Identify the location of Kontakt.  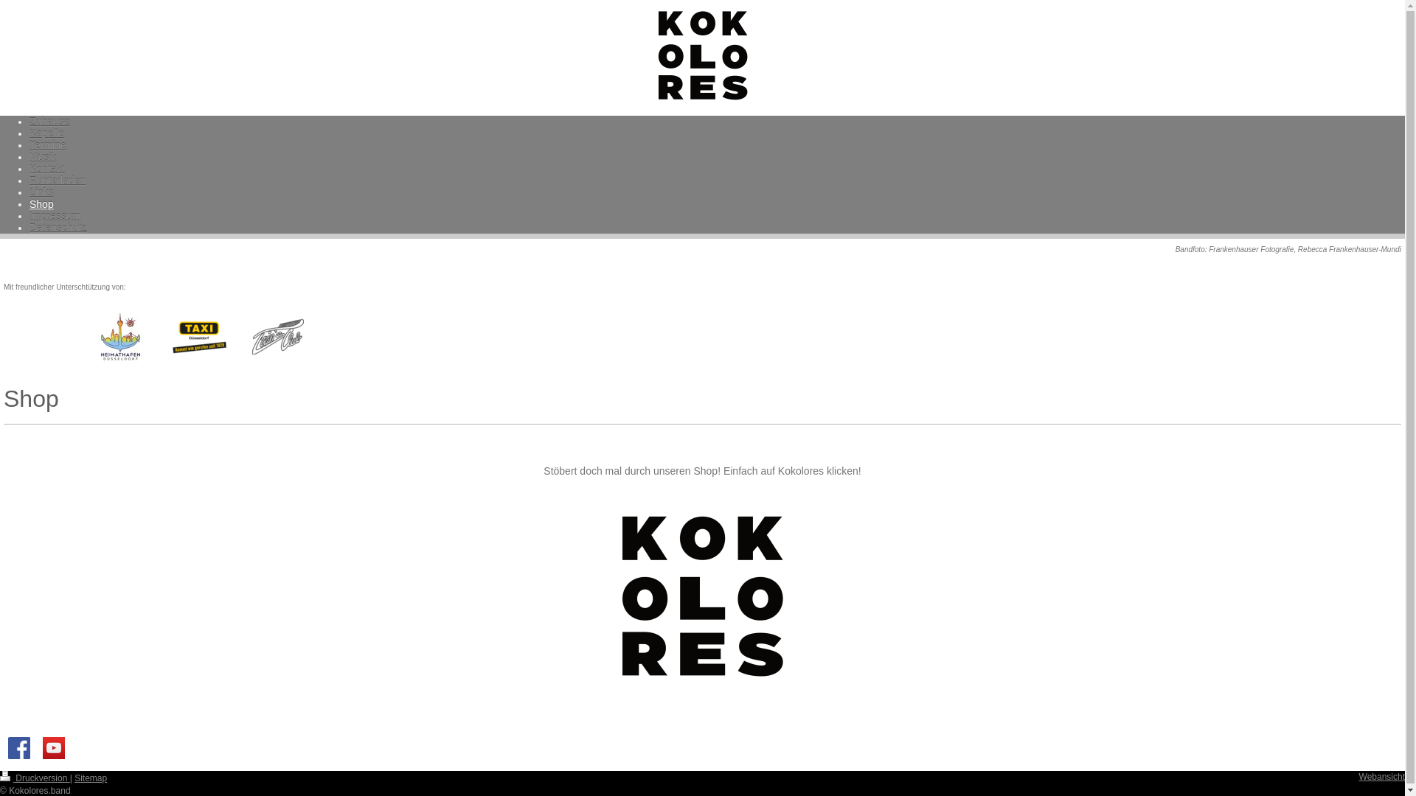
(47, 169).